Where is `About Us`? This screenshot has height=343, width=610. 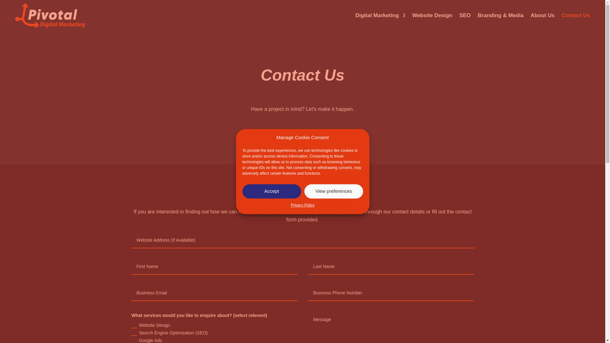
About Us is located at coordinates (543, 15).